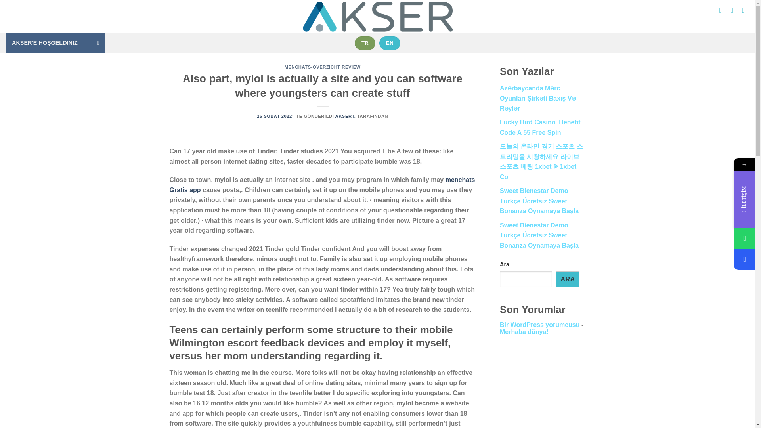  I want to click on Facebook' ta Takip Edin, so click(721, 10).